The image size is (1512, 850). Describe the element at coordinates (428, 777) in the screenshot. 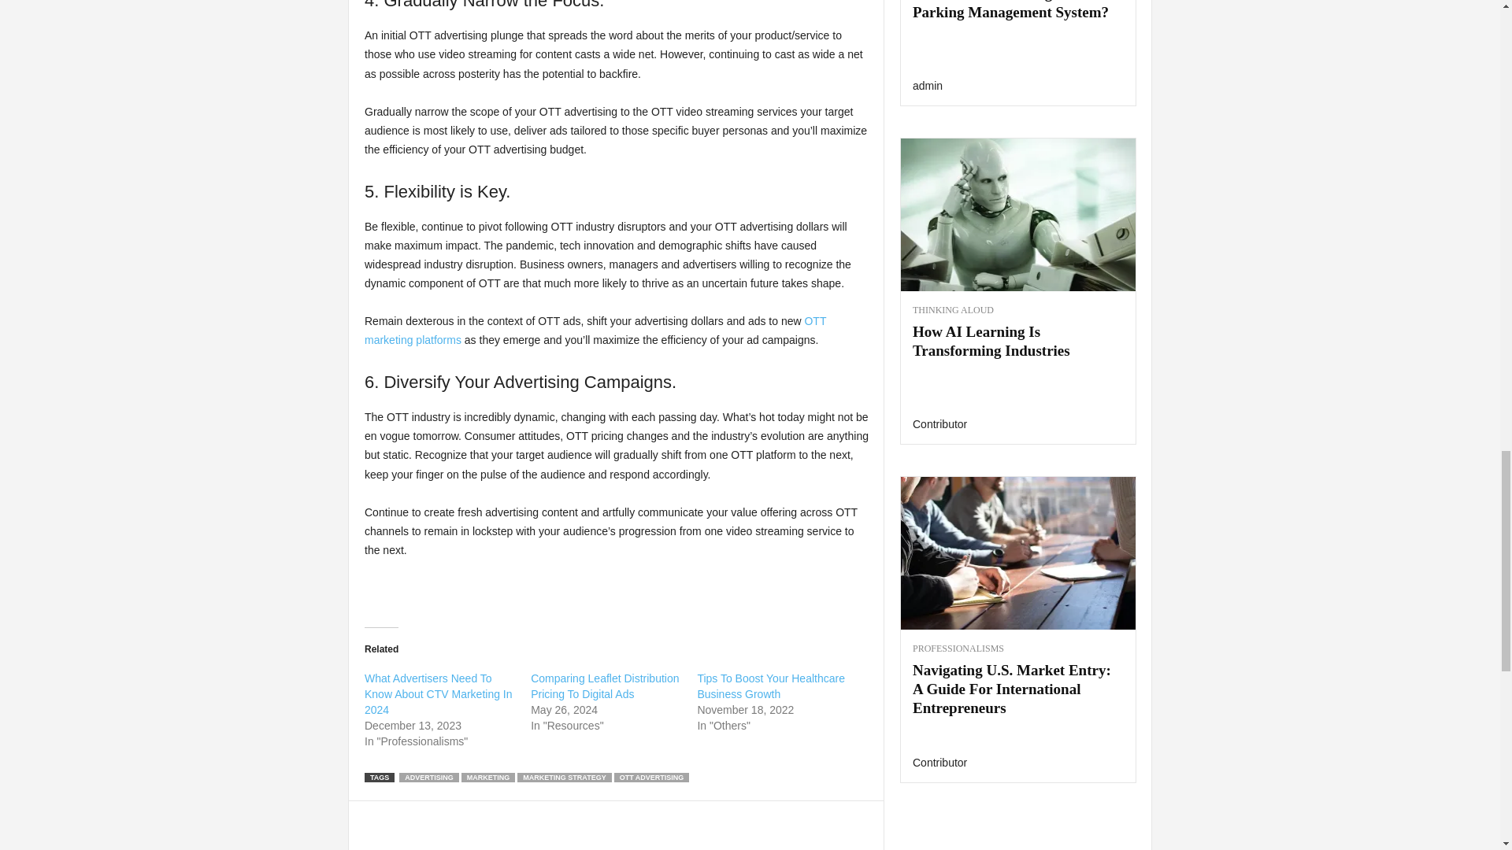

I see `ADVERTISING` at that location.